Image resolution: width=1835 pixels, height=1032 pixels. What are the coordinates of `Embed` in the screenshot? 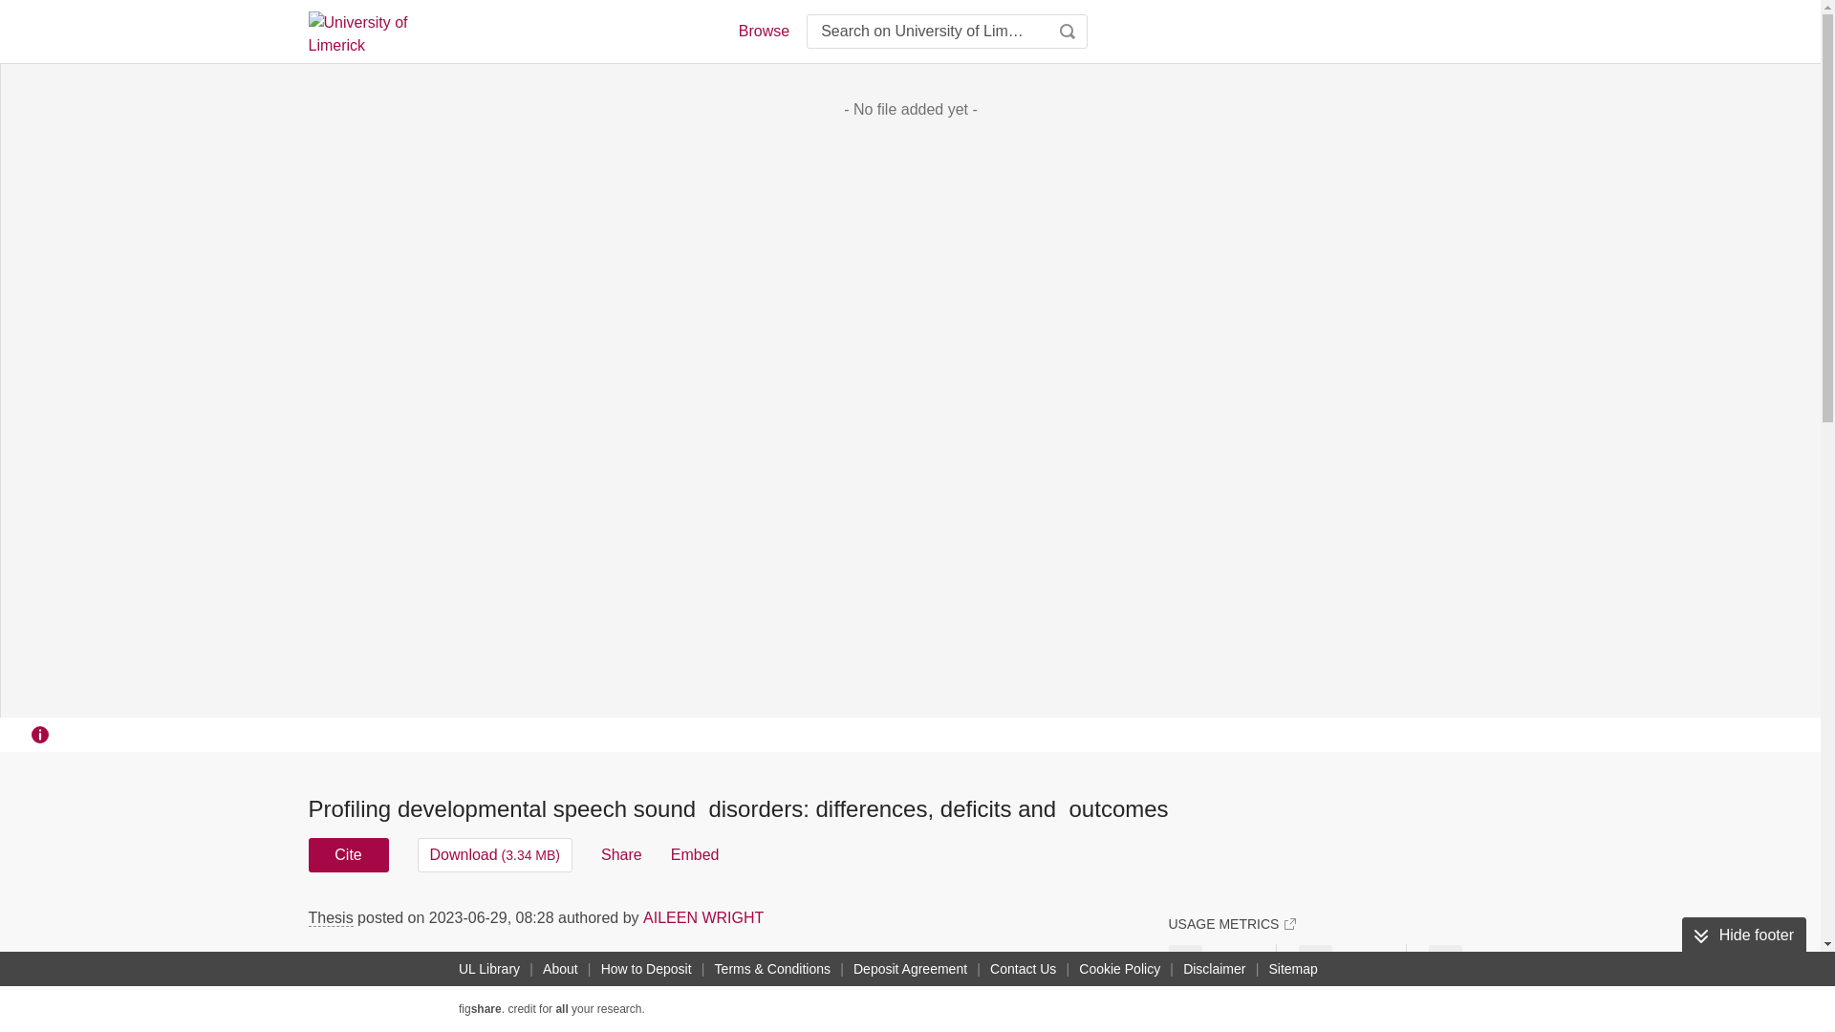 It's located at (695, 854).